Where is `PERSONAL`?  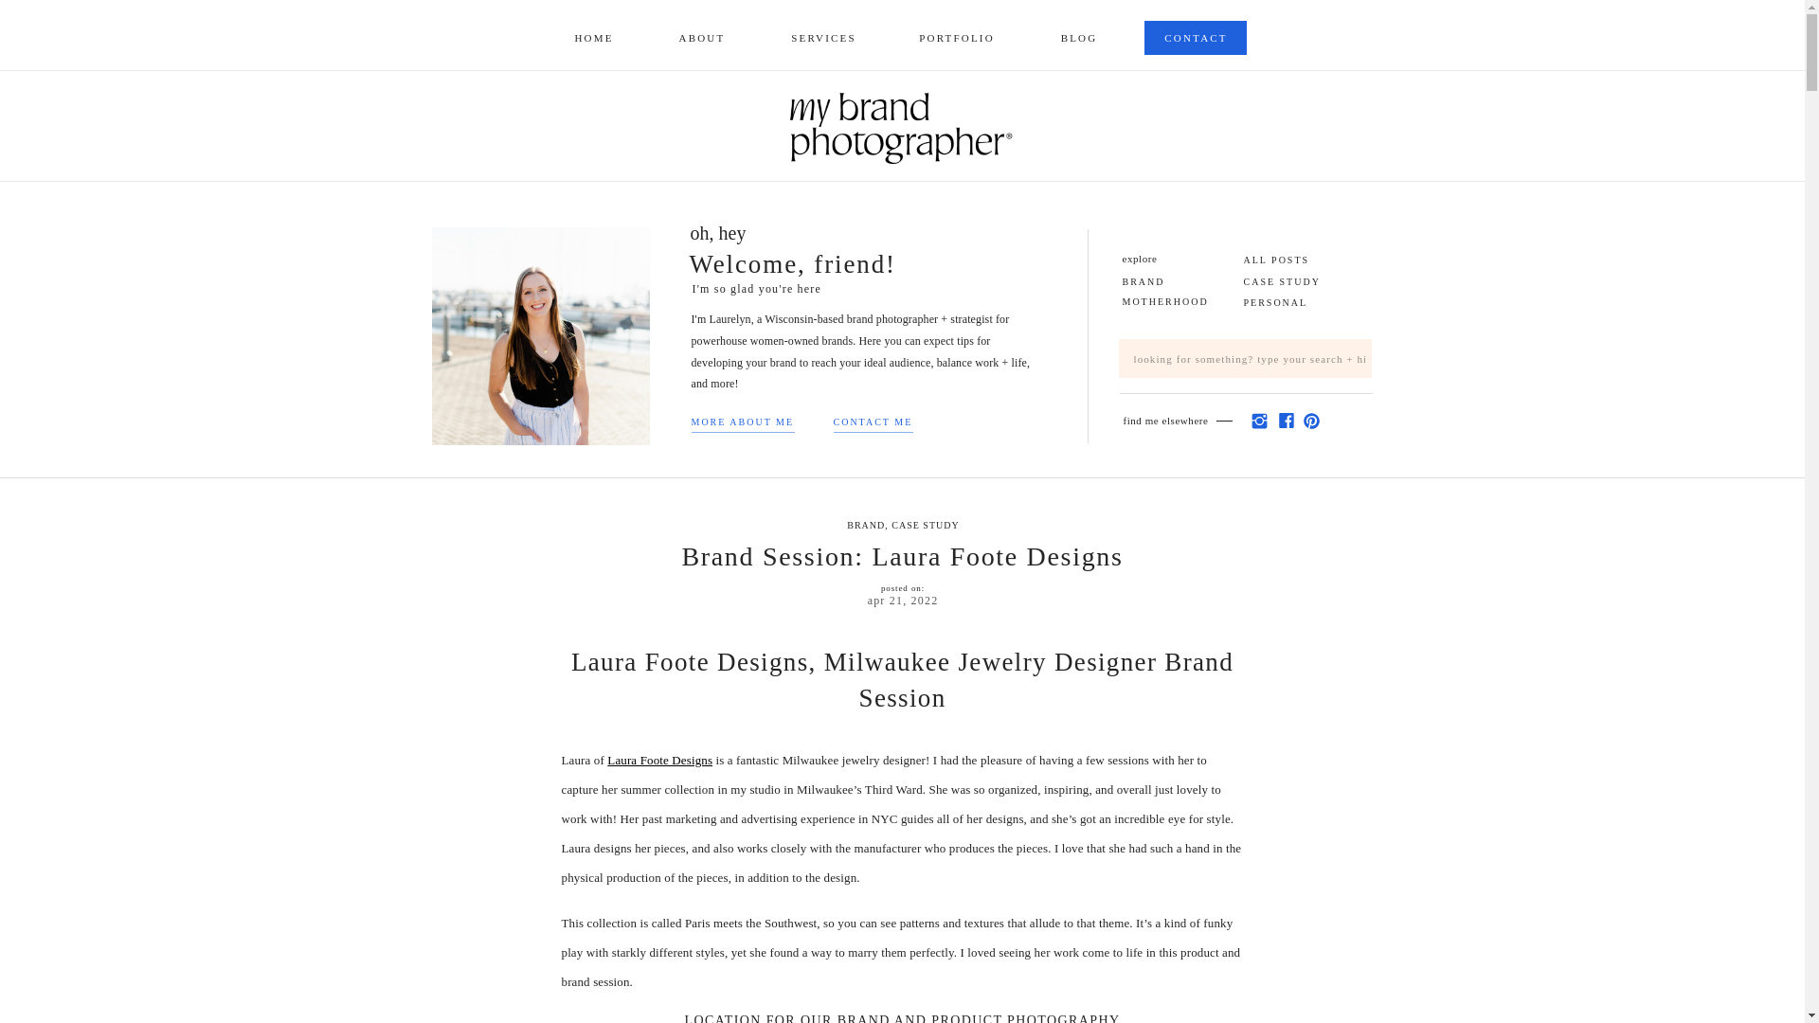 PERSONAL is located at coordinates (1306, 299).